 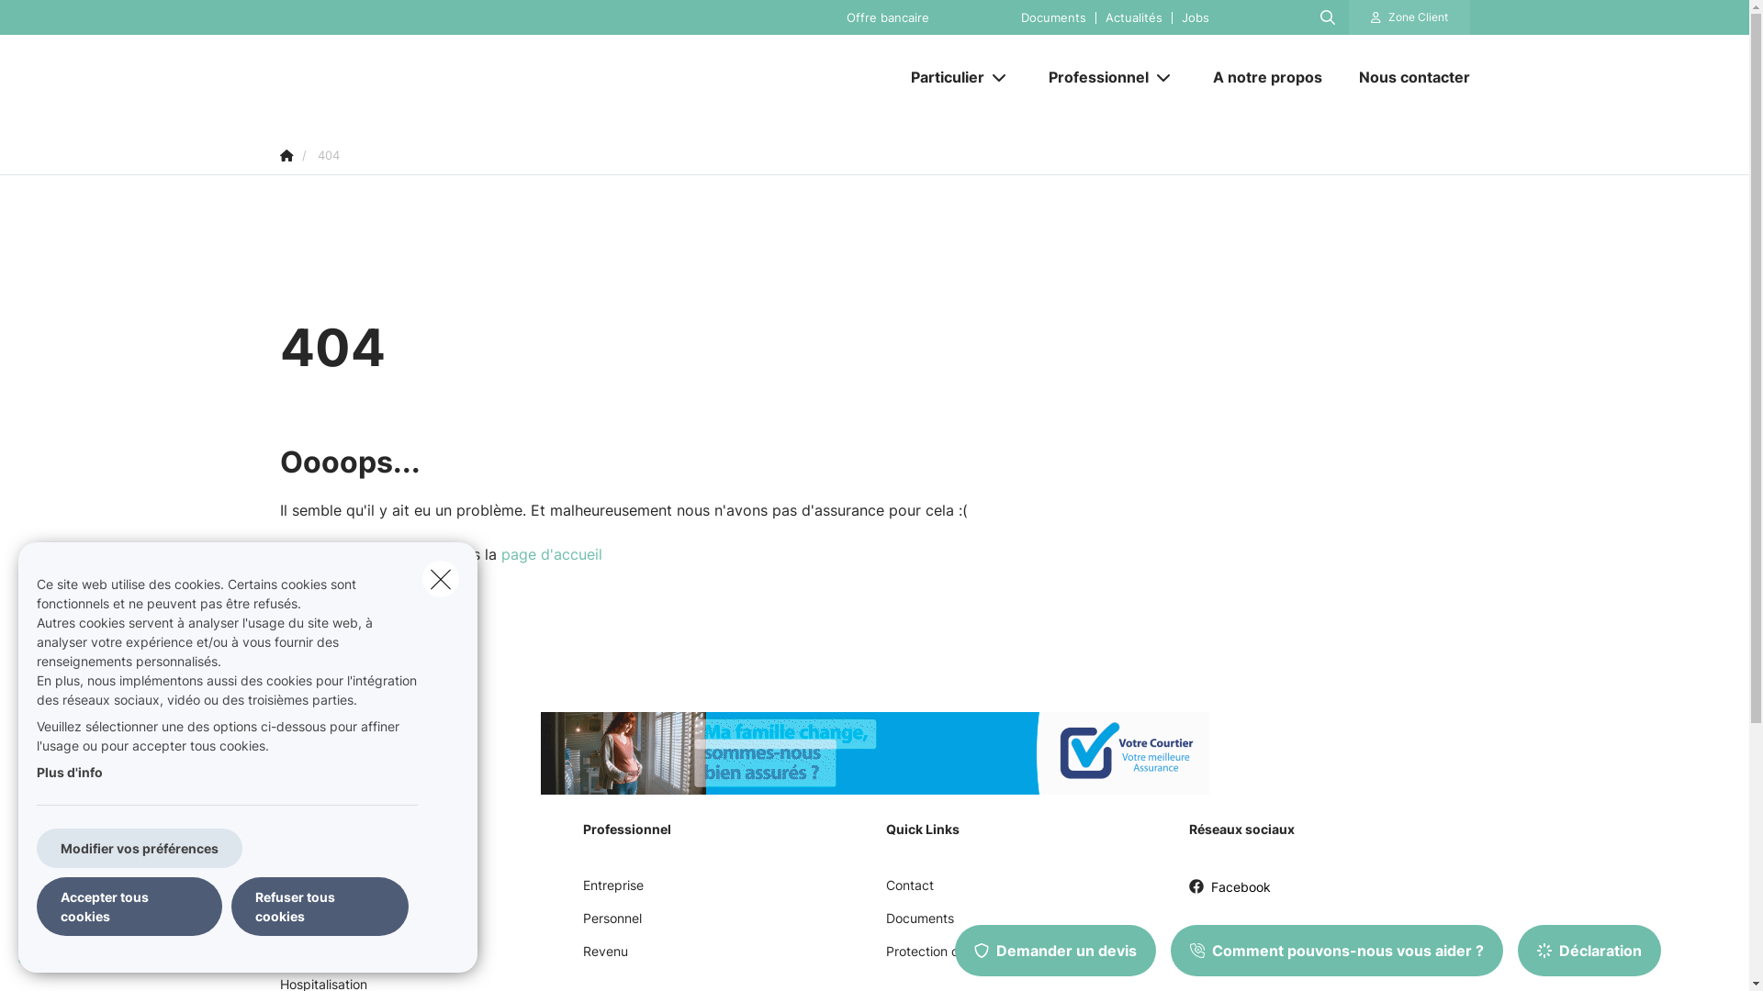 I want to click on Revenu, so click(x=604, y=958).